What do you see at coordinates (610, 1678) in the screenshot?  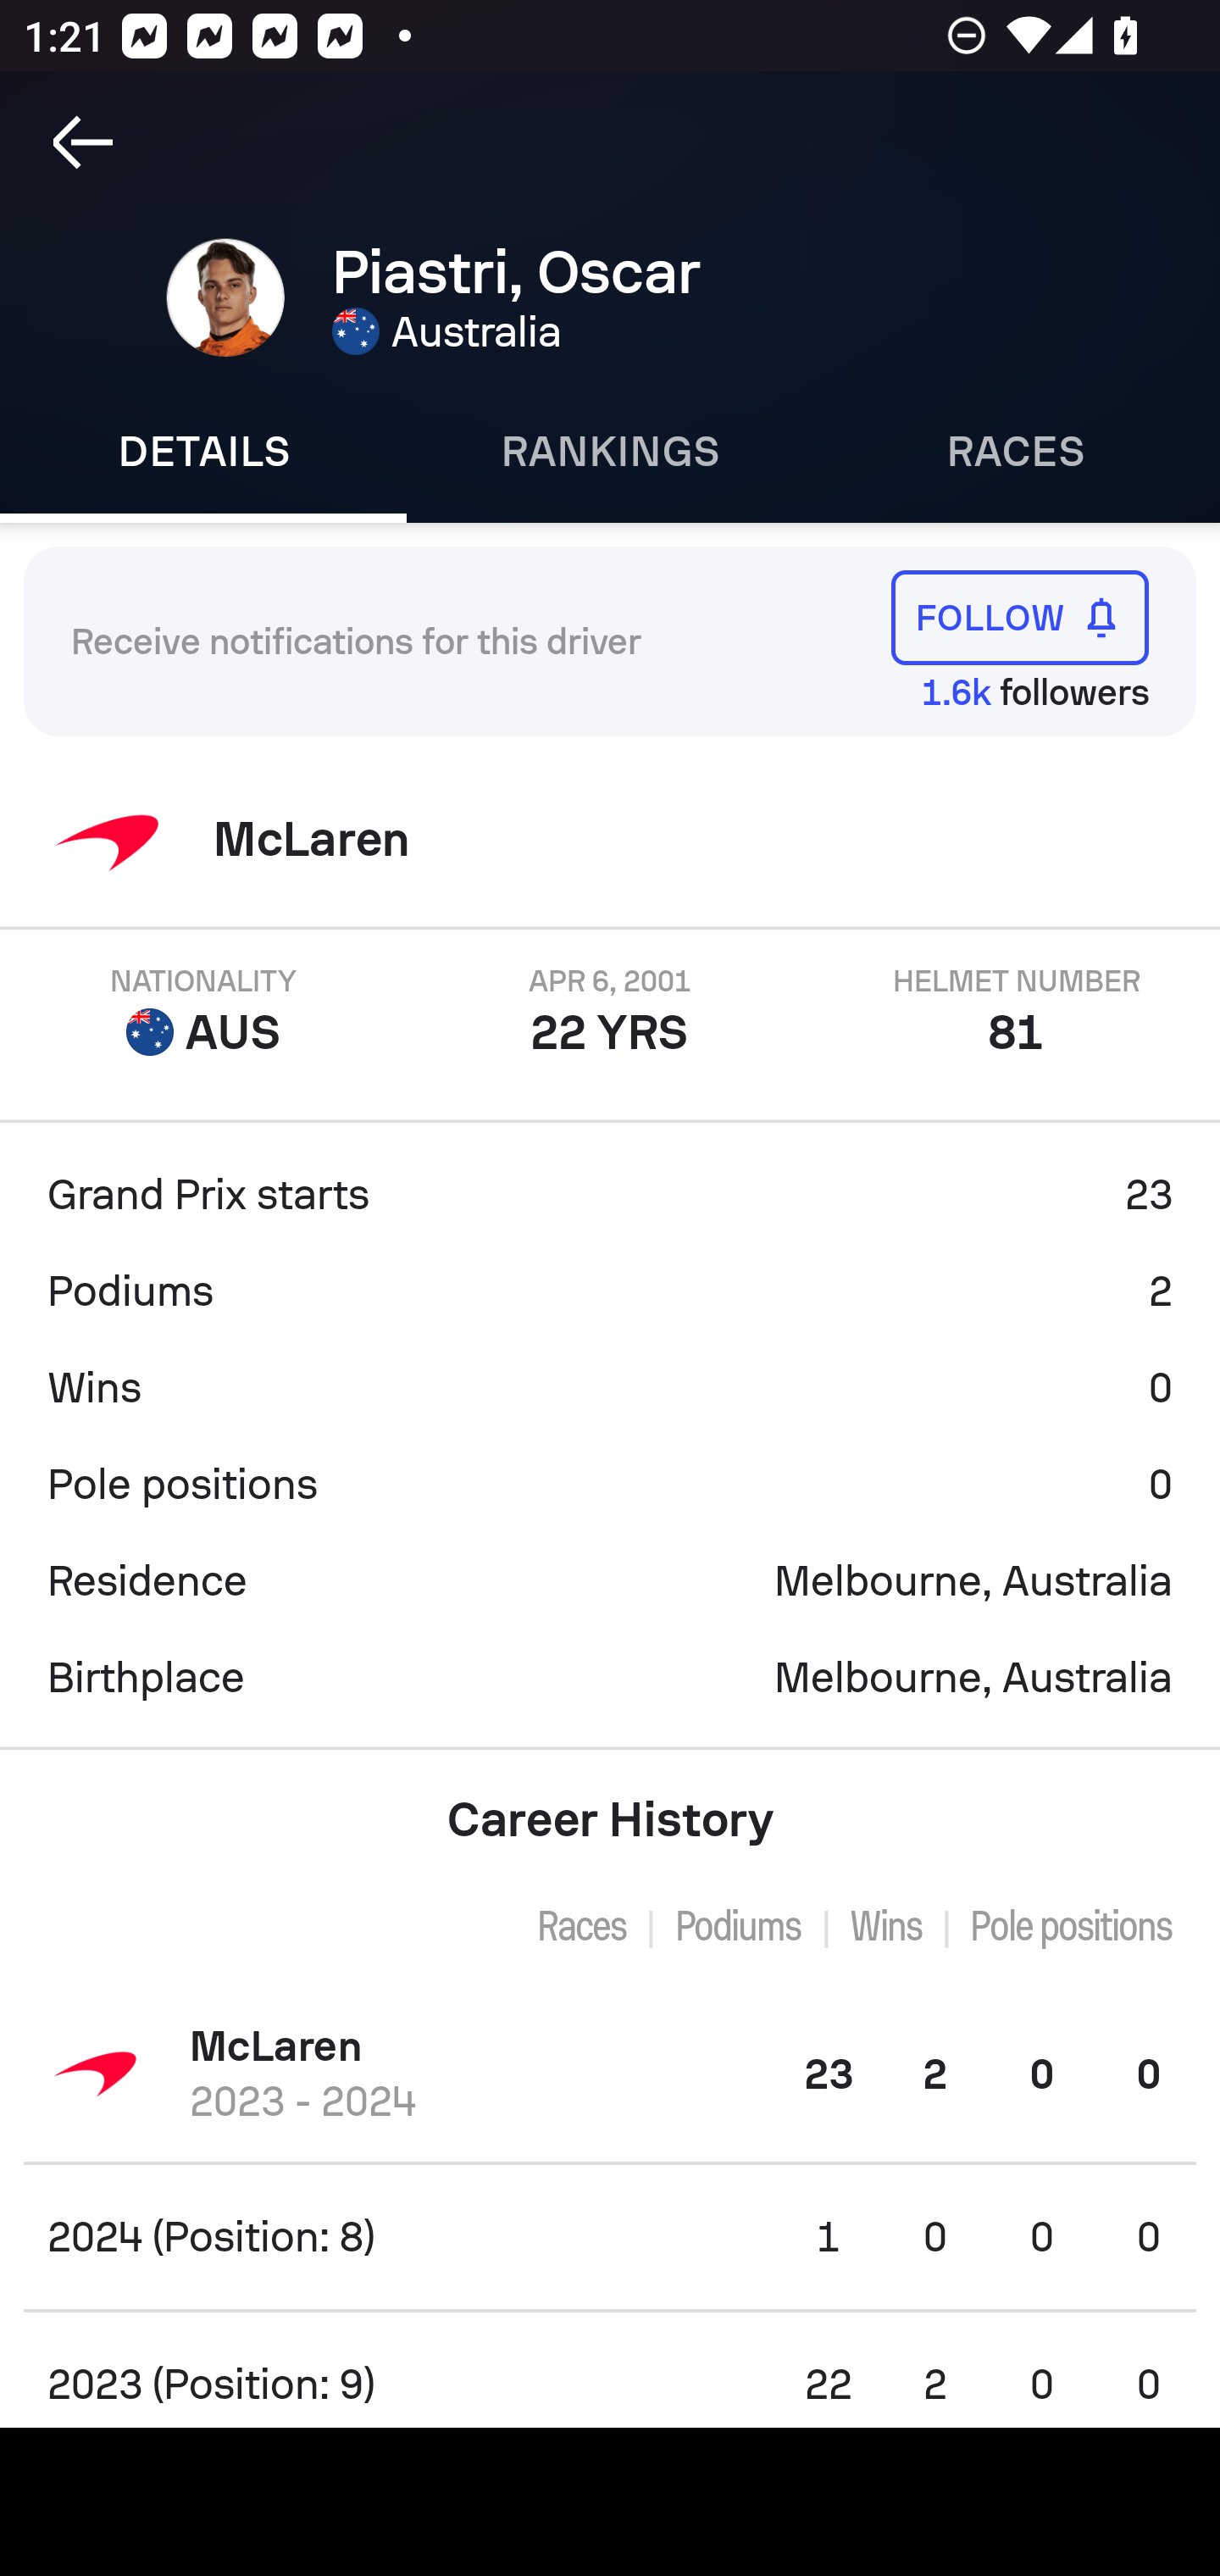 I see `Birthplace Melbourne, Australia` at bounding box center [610, 1678].